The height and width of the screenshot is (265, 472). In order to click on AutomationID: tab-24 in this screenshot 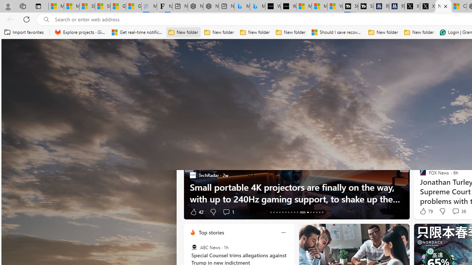, I will do `click(305, 212)`.